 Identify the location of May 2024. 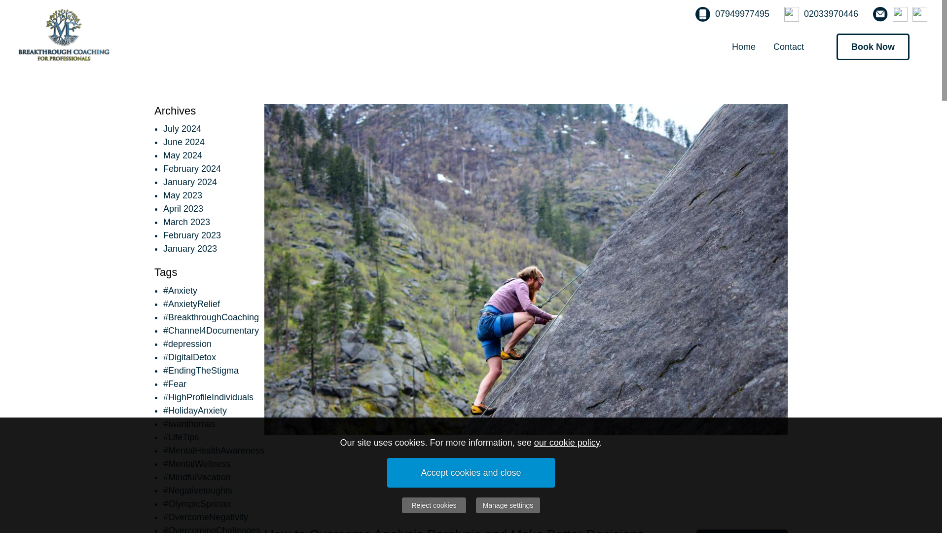
(182, 155).